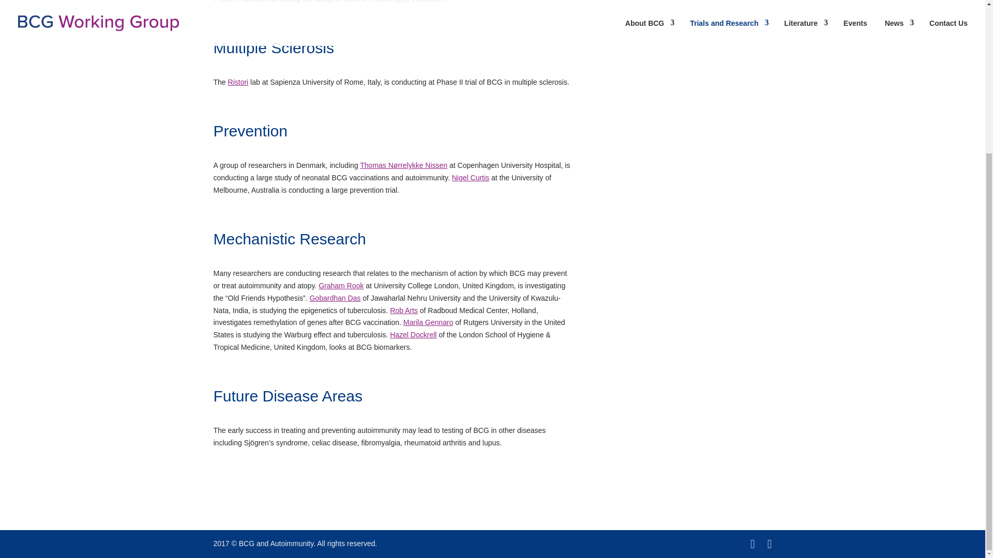 This screenshot has width=993, height=558. What do you see at coordinates (413, 335) in the screenshot?
I see `Hazel Dockrell` at bounding box center [413, 335].